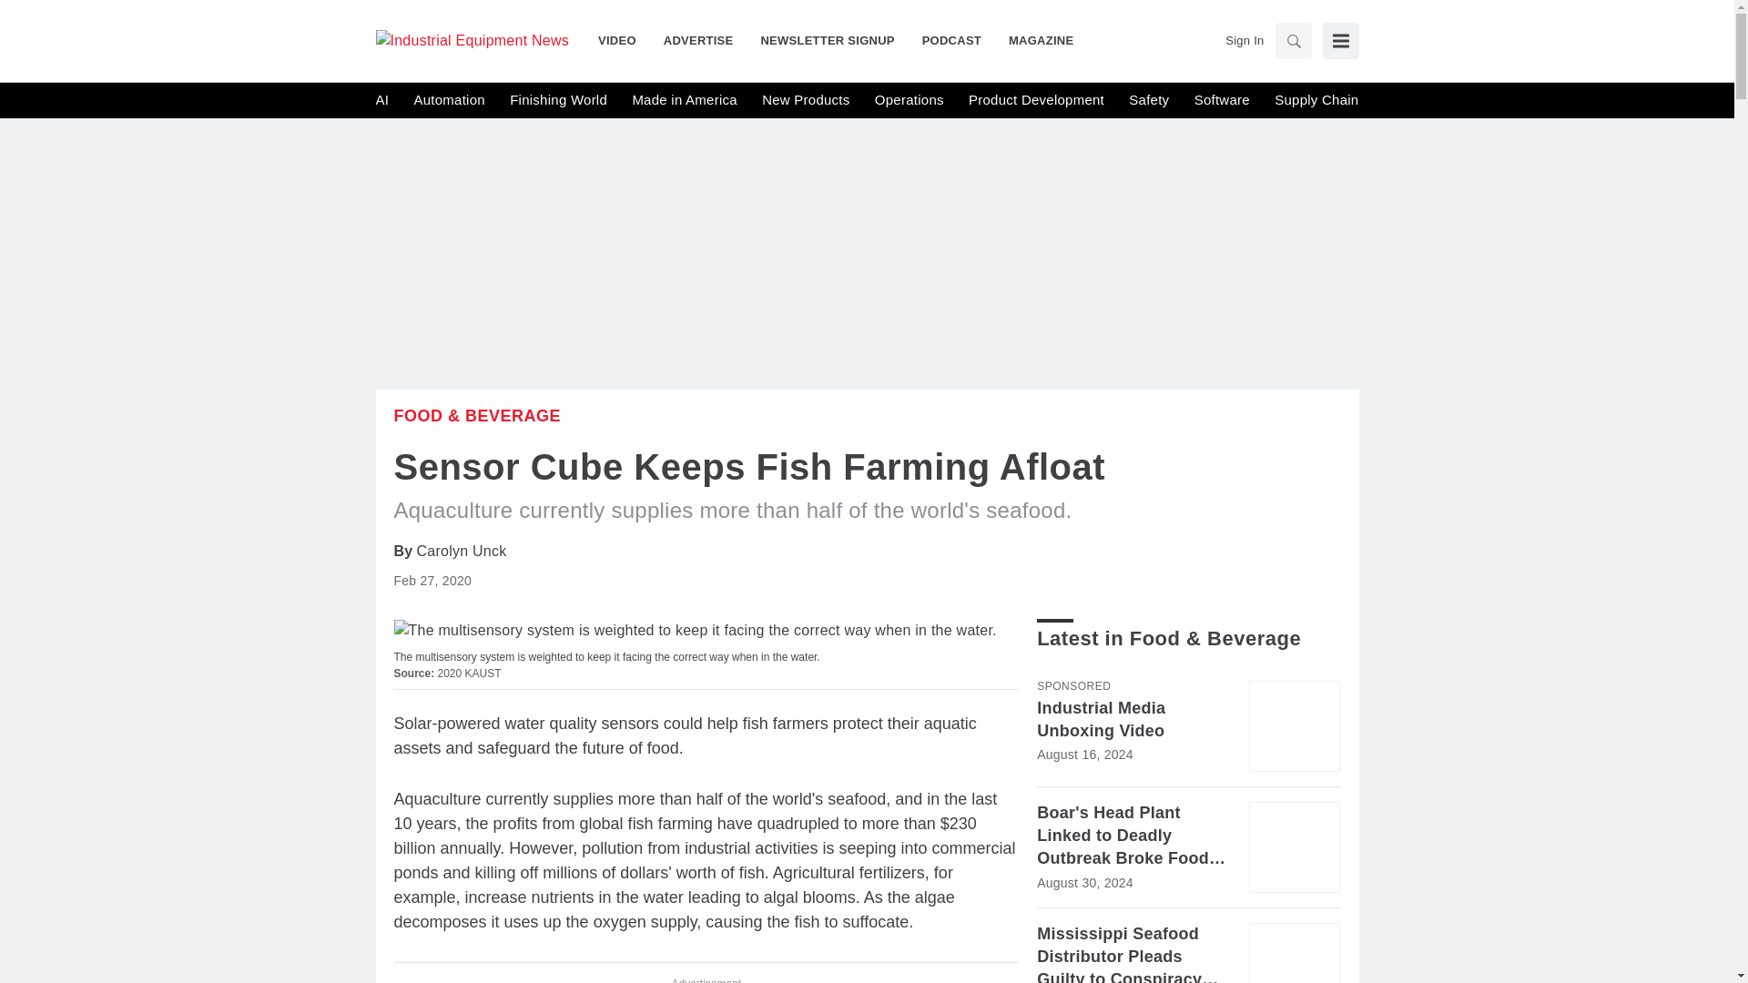 The height and width of the screenshot is (983, 1748). Describe the element at coordinates (1316, 100) in the screenshot. I see `Supply Chain` at that location.